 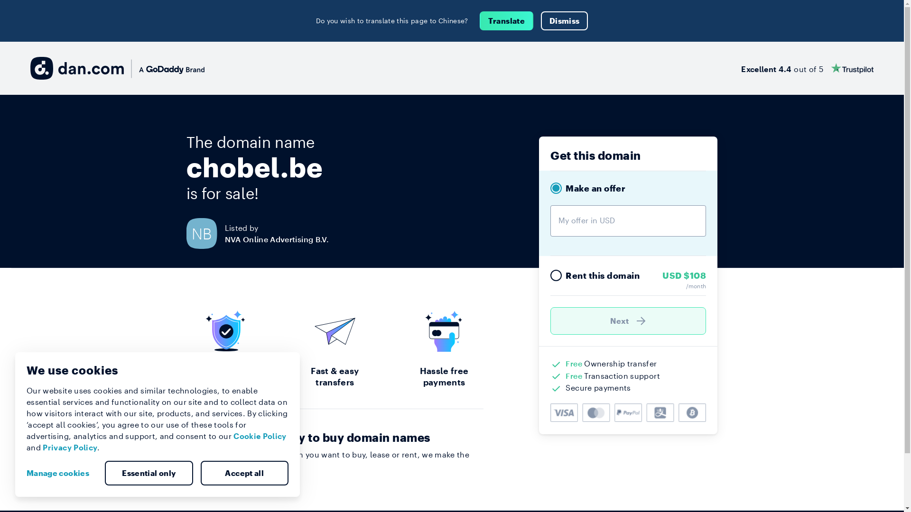 I want to click on Accept all, so click(x=244, y=473).